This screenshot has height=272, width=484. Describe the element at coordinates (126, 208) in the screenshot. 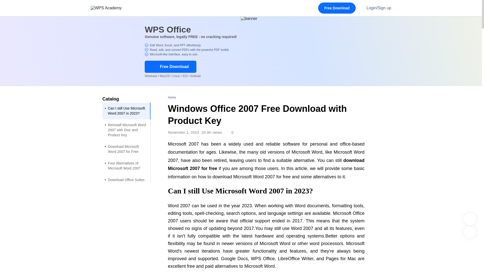

I see `Conclusion` at that location.